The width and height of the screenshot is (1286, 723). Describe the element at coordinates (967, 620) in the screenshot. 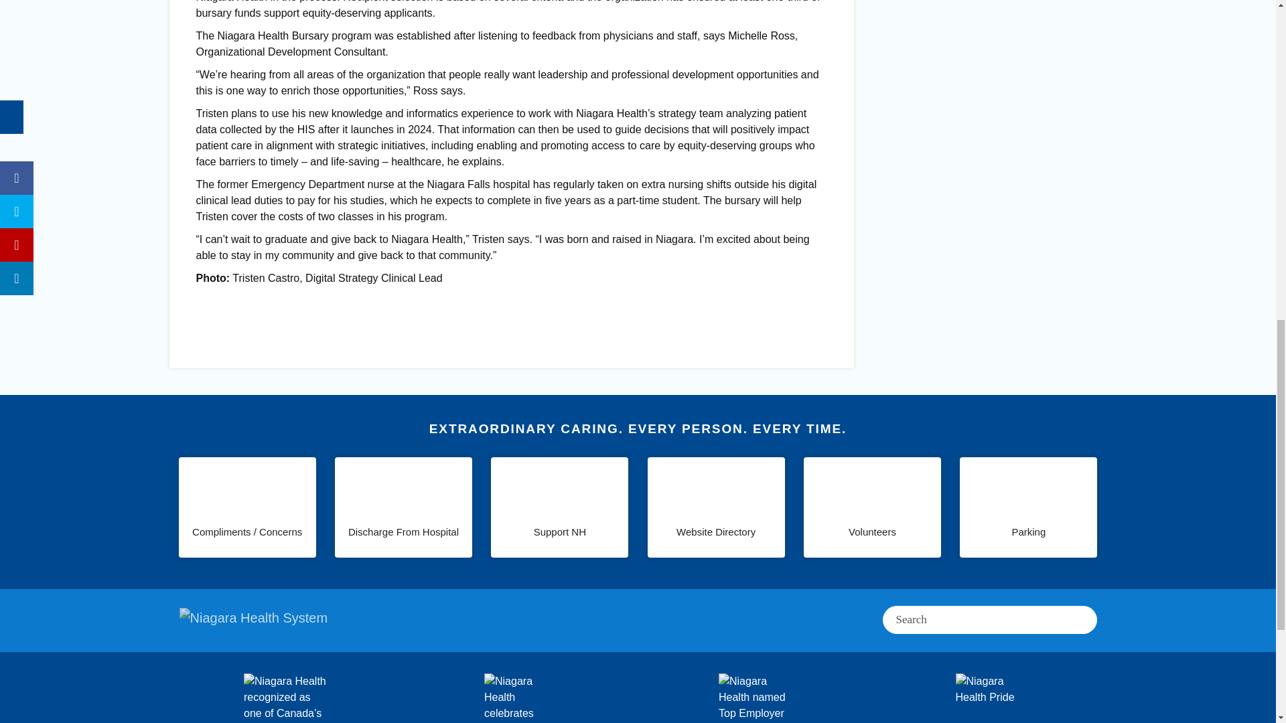

I see `Search` at that location.